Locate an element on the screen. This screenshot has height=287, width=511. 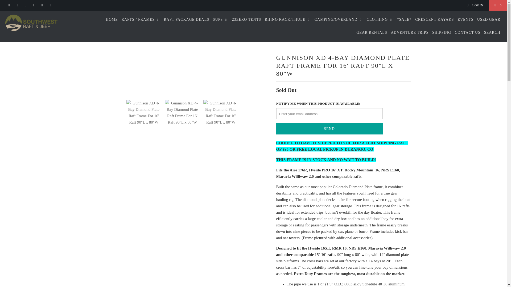
Email Southwest Raft and Jeep is located at coordinates (50, 5).